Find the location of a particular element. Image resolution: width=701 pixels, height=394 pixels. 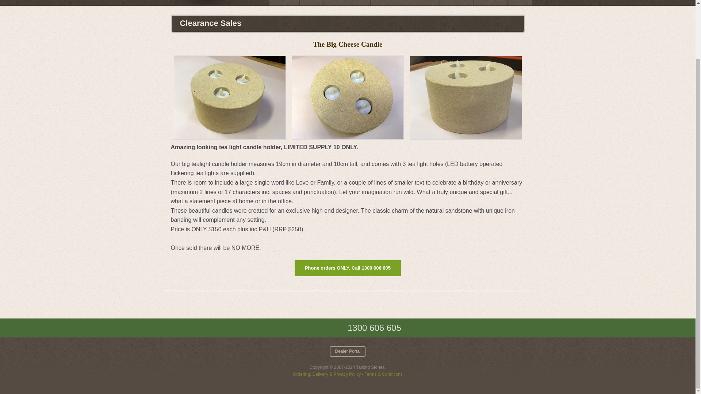

Clearance Sale! is located at coordinates (419, 3).